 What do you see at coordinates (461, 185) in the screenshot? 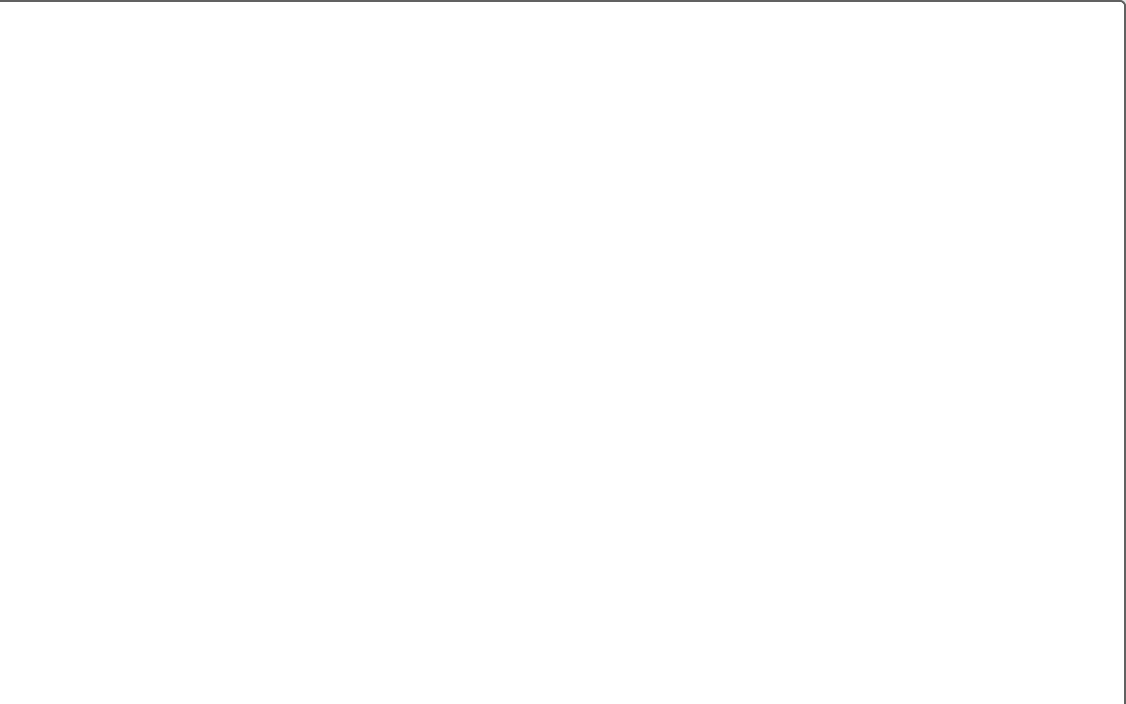
I see `Styles` at bounding box center [461, 185].